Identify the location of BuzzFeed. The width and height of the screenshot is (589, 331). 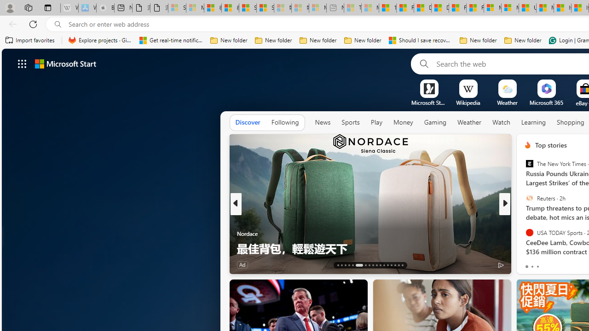
(524, 234).